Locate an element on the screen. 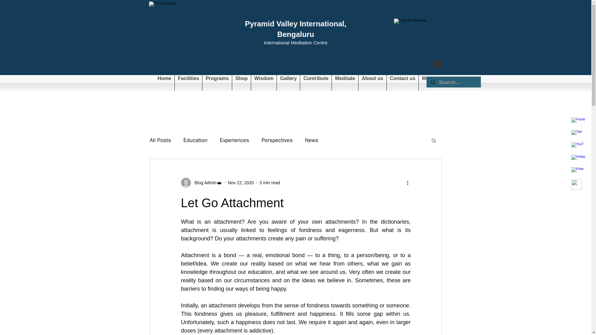 The width and height of the screenshot is (596, 335). Gallery is located at coordinates (288, 83).